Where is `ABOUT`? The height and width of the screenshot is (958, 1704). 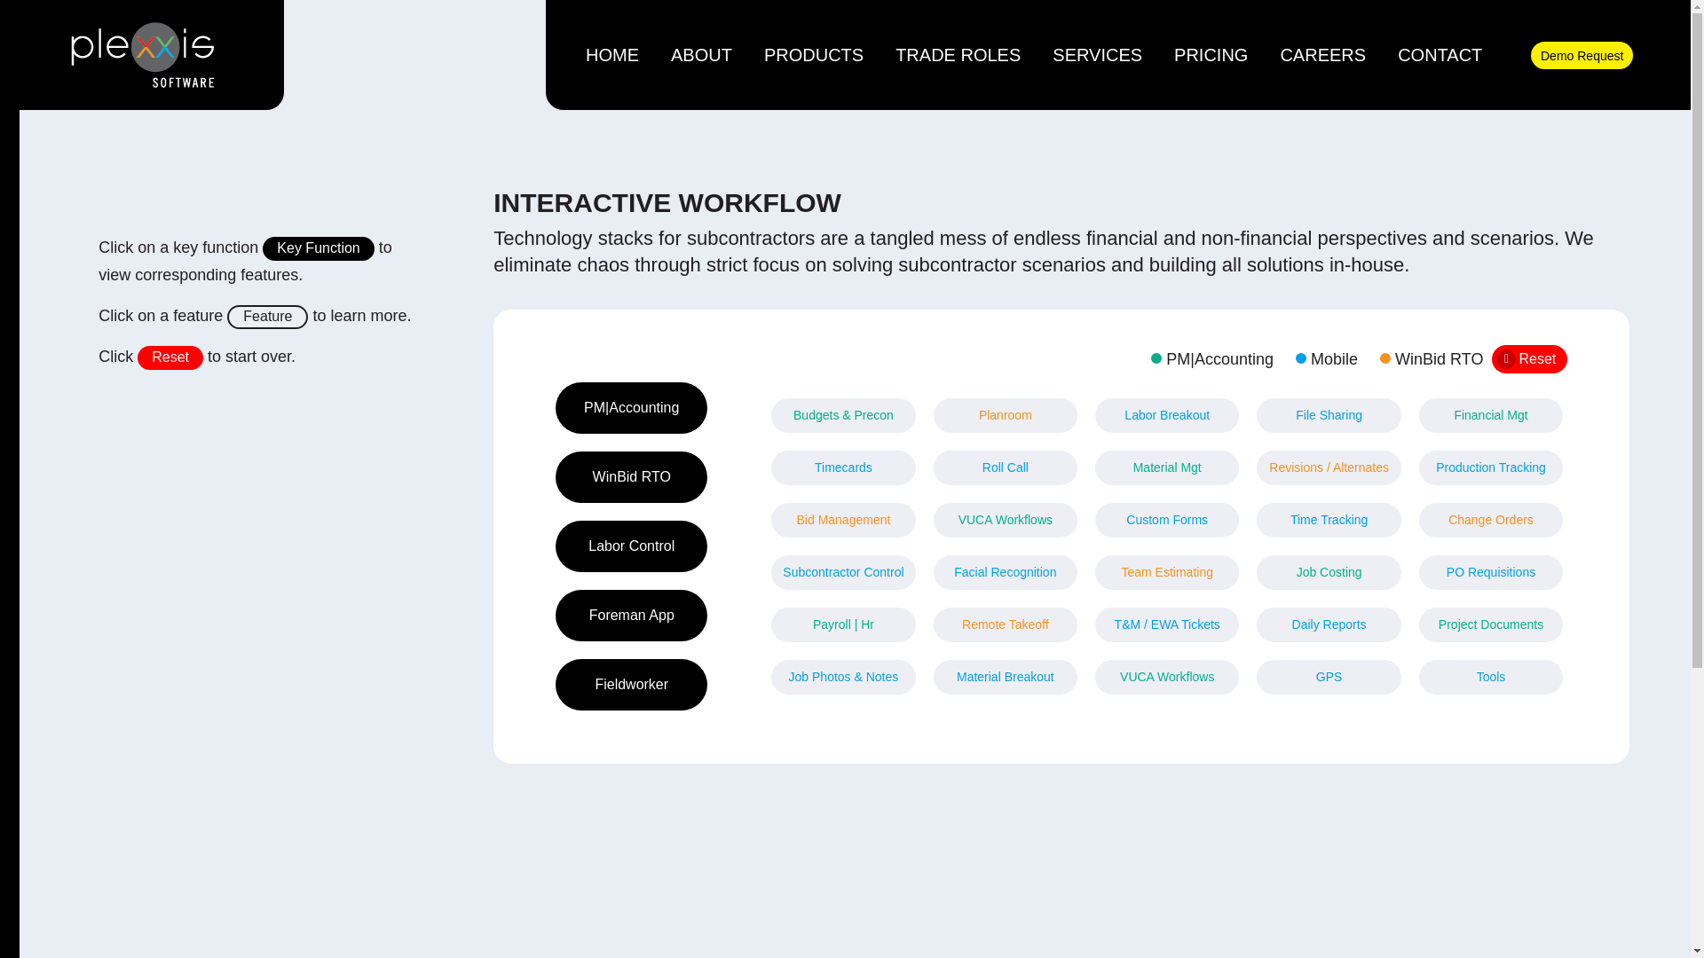 ABOUT is located at coordinates (701, 55).